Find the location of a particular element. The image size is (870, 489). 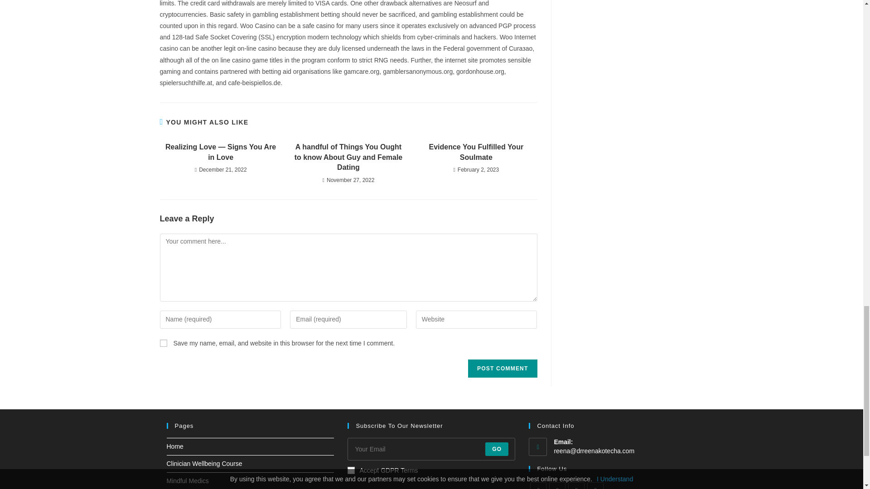

Post Comment is located at coordinates (502, 368).